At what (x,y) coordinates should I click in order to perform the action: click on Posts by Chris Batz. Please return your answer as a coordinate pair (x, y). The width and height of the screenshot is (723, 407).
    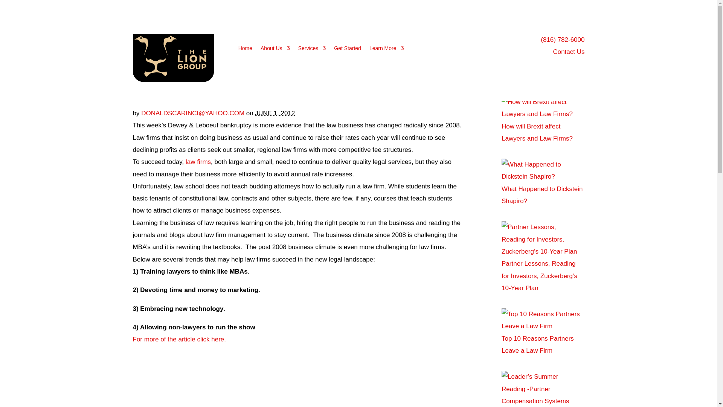
    Looking at the image, I should click on (151, 78).